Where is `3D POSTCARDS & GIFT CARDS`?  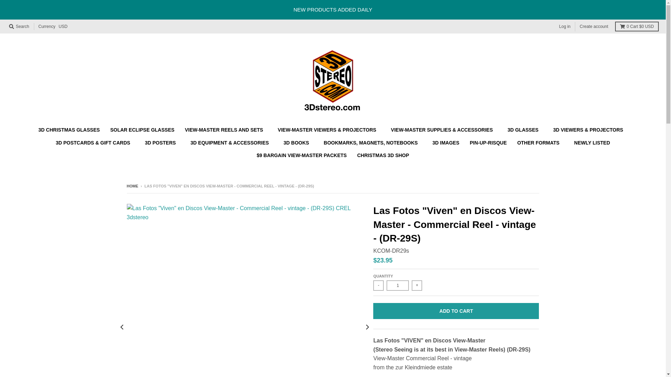 3D POSTCARDS & GIFT CARDS is located at coordinates (95, 143).